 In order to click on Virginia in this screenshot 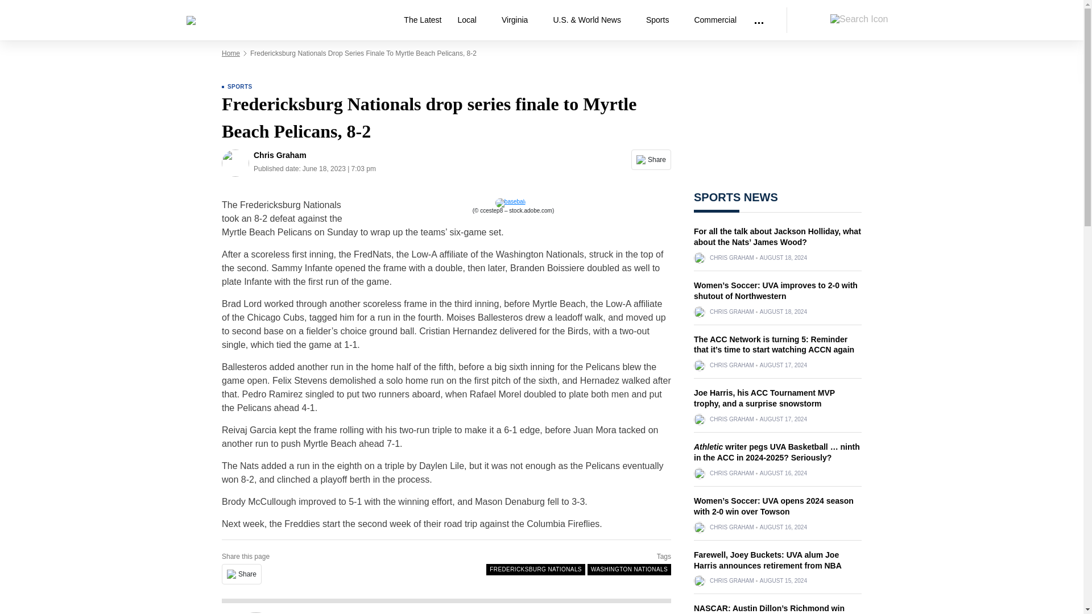, I will do `click(519, 20)`.